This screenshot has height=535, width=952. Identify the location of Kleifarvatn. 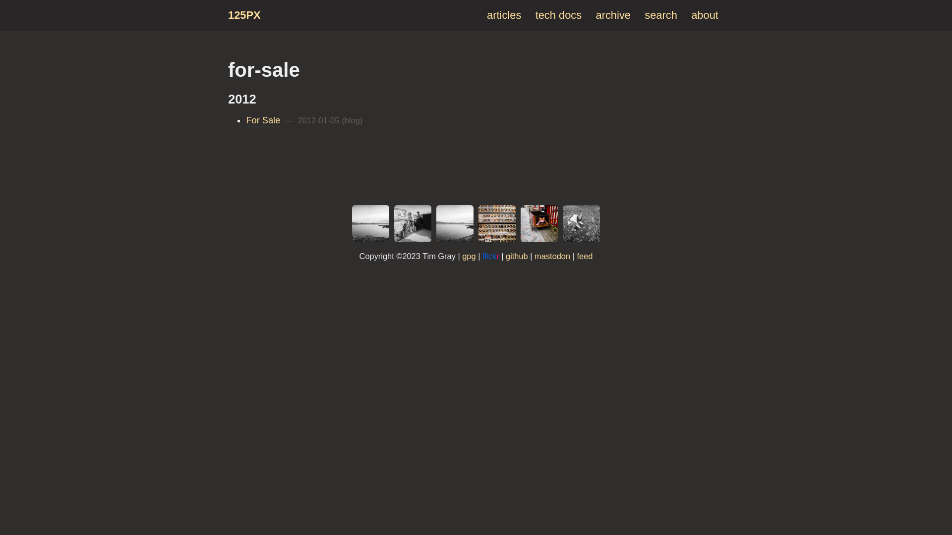
(371, 224).